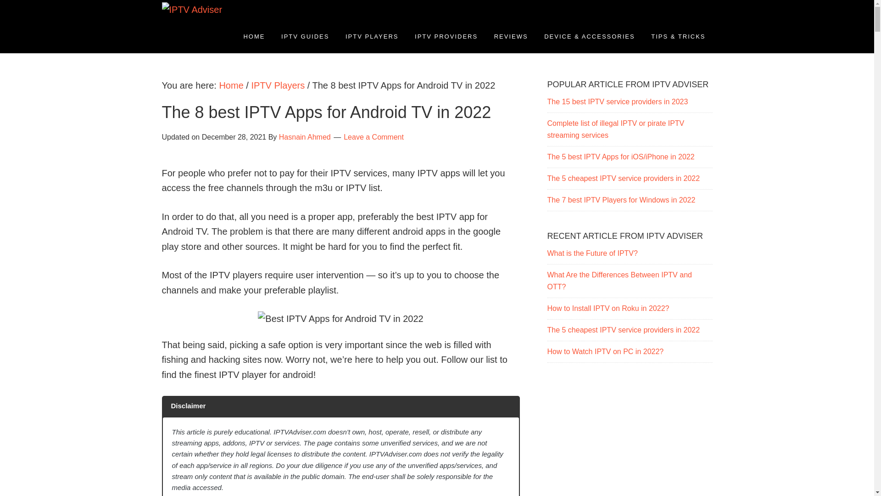  What do you see at coordinates (374, 137) in the screenshot?
I see `Leave a Comment` at bounding box center [374, 137].